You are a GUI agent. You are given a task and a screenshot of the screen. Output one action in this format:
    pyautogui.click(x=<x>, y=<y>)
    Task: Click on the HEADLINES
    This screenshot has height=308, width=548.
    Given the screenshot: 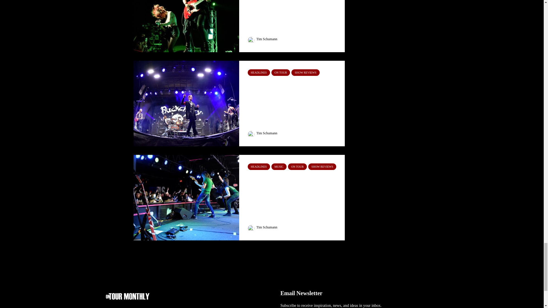 What is the action you would take?
    pyautogui.click(x=259, y=72)
    